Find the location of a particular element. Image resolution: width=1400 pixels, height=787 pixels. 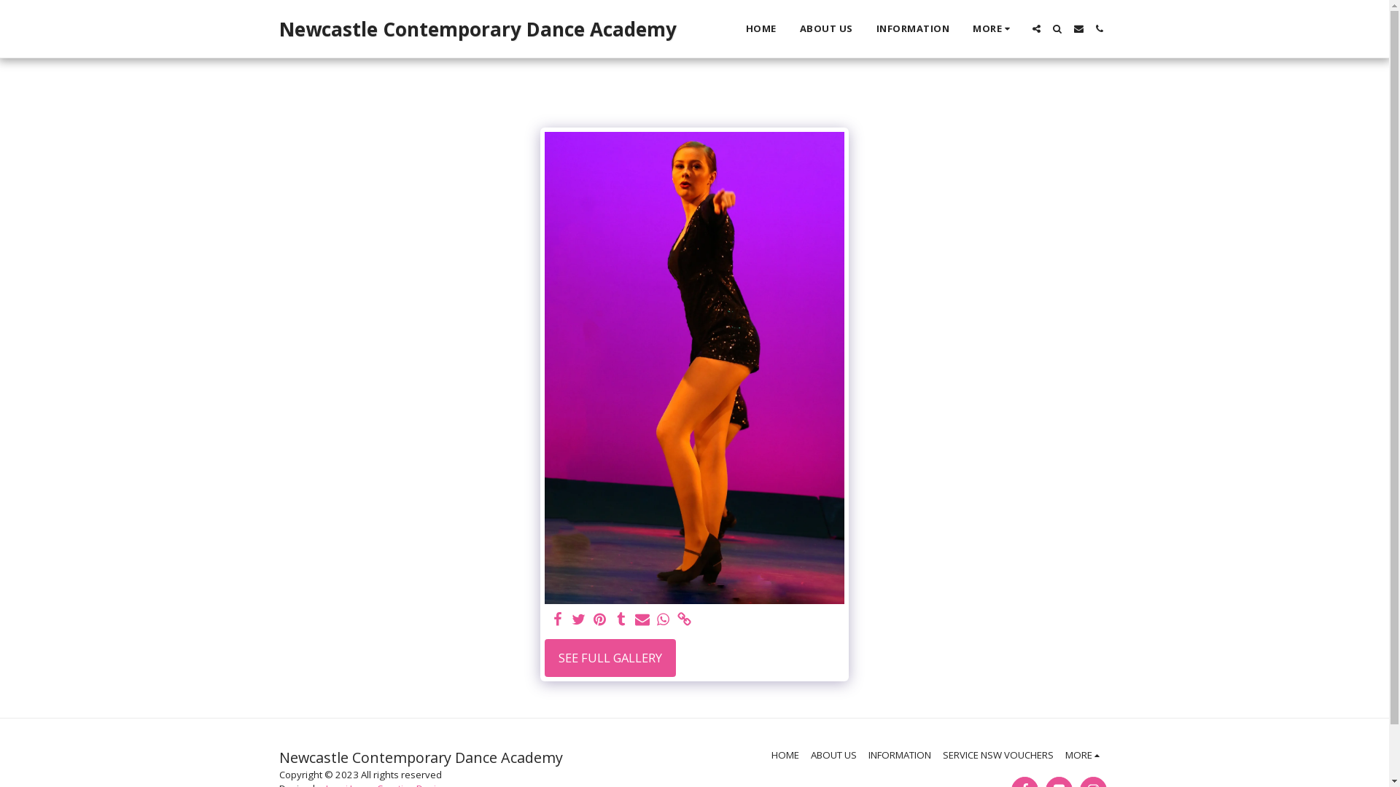

  is located at coordinates (642, 620).